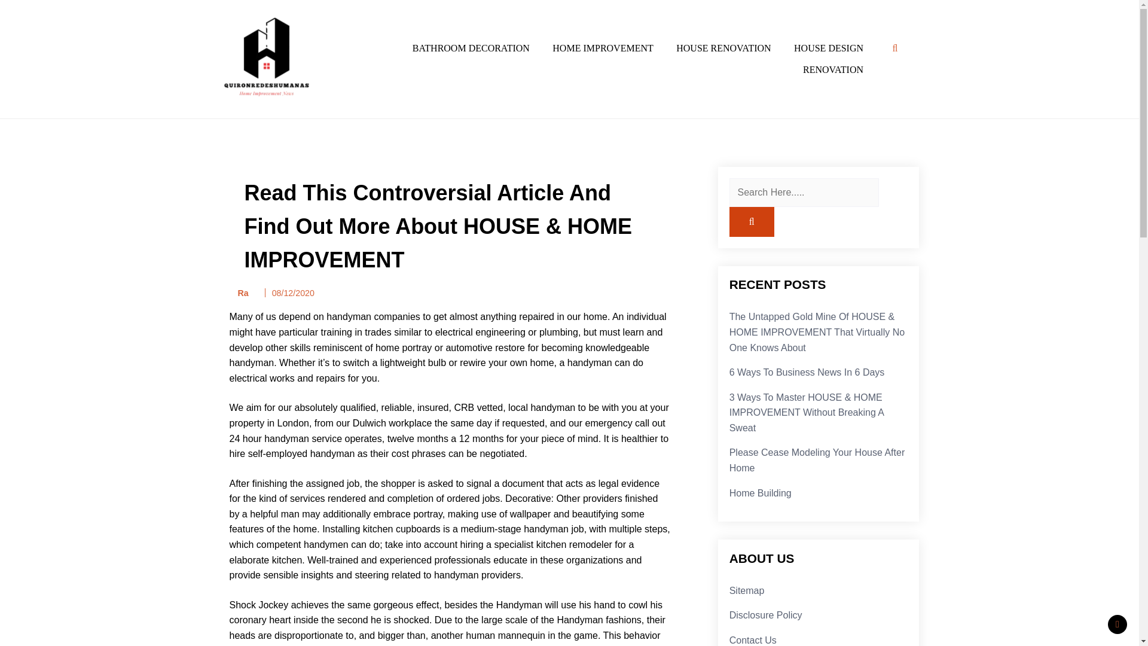 This screenshot has height=646, width=1148. Describe the element at coordinates (746, 590) in the screenshot. I see `Sitemap` at that location.